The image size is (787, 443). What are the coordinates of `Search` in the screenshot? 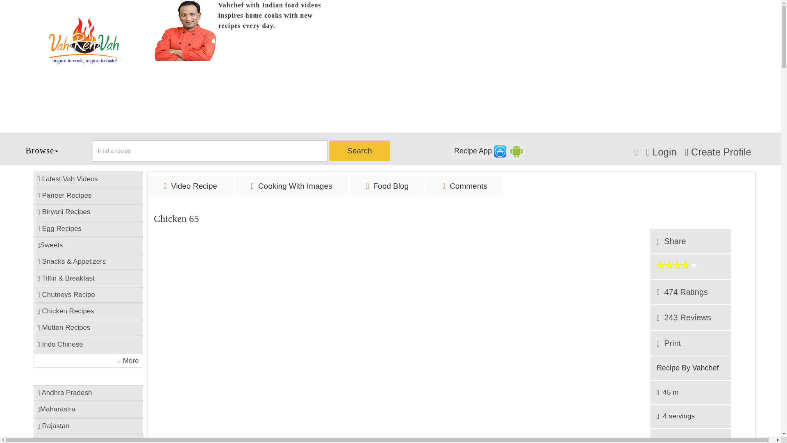 It's located at (359, 151).